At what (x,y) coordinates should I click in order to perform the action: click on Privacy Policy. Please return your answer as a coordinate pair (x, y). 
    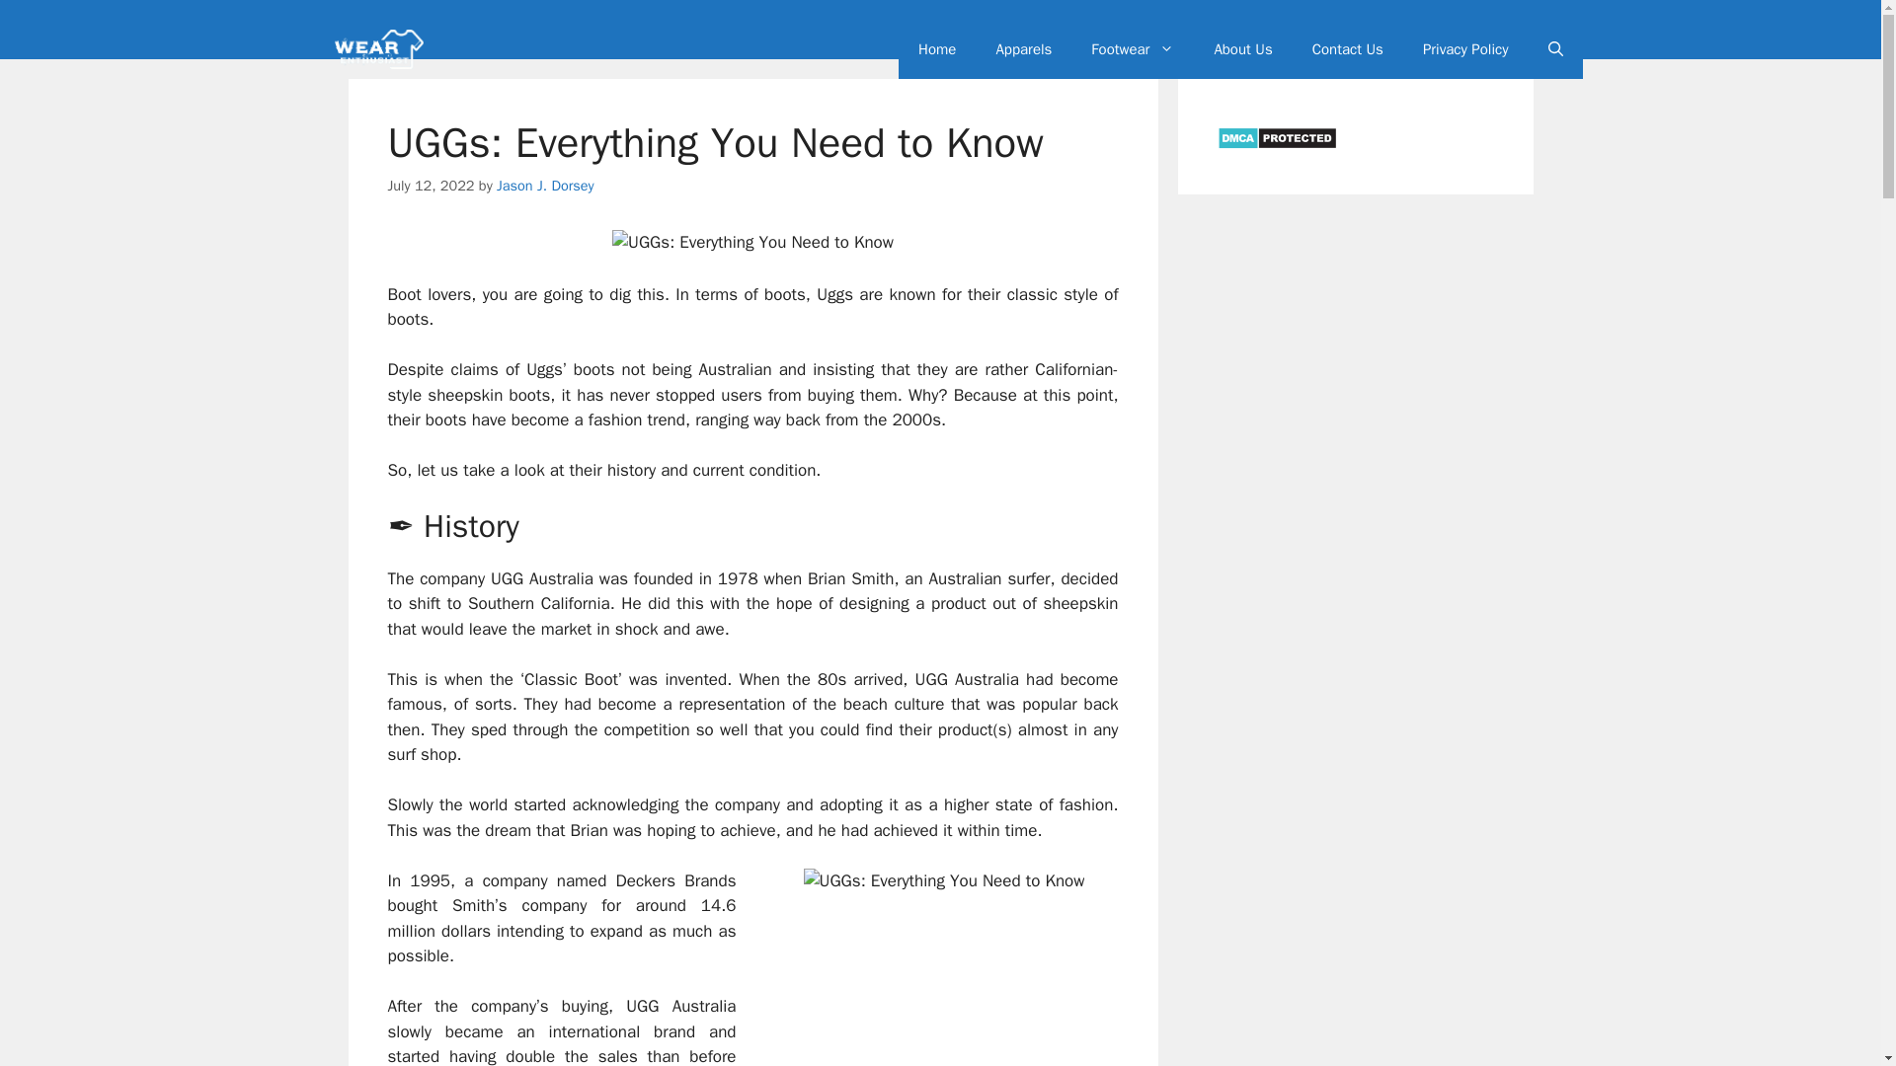
    Looking at the image, I should click on (1465, 49).